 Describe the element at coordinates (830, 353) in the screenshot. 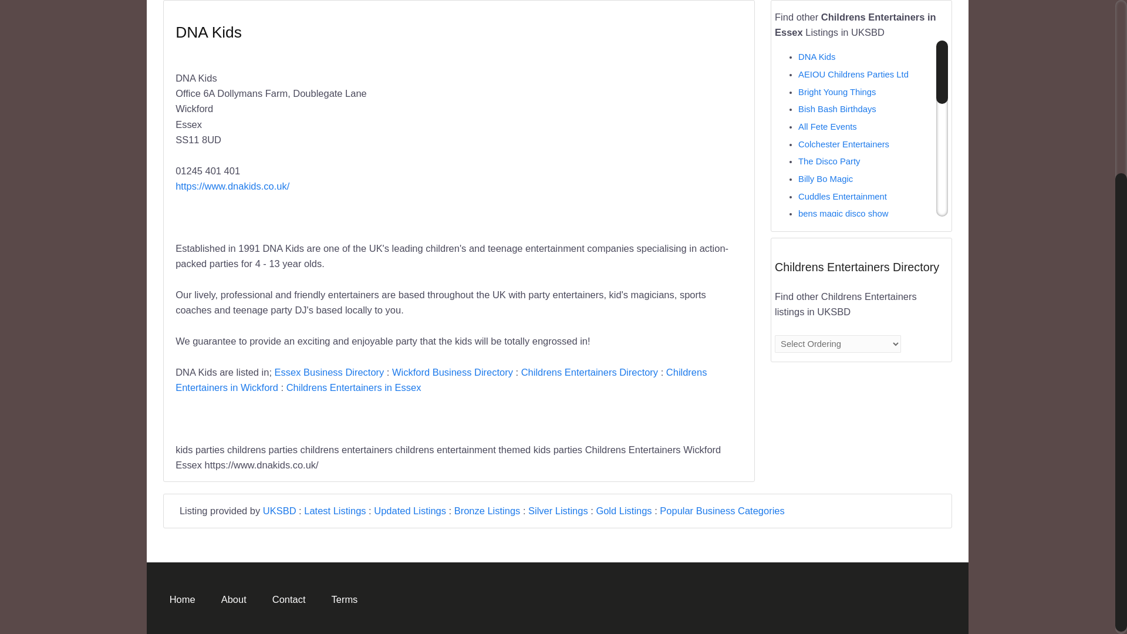

I see `The Party Belles` at that location.